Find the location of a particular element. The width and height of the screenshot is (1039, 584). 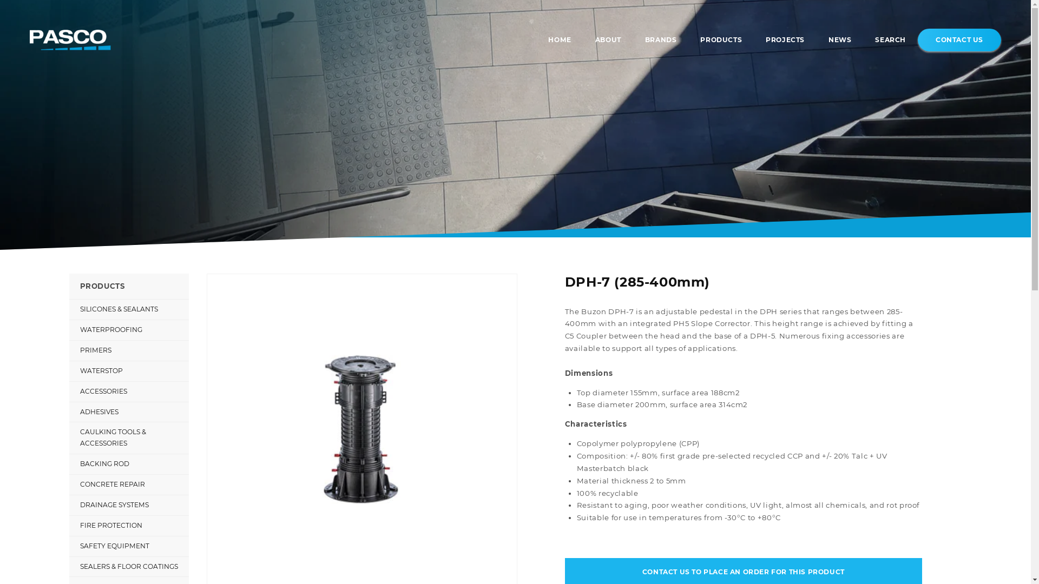

DRAINAGE SYSTEMS is located at coordinates (129, 505).